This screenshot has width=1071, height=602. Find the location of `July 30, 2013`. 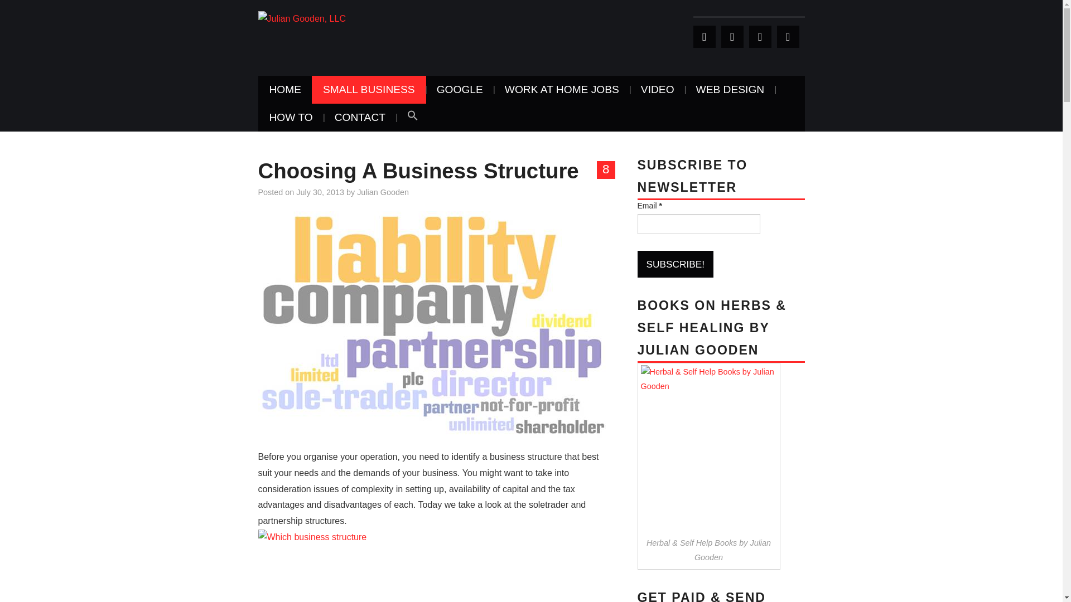

July 30, 2013 is located at coordinates (320, 192).